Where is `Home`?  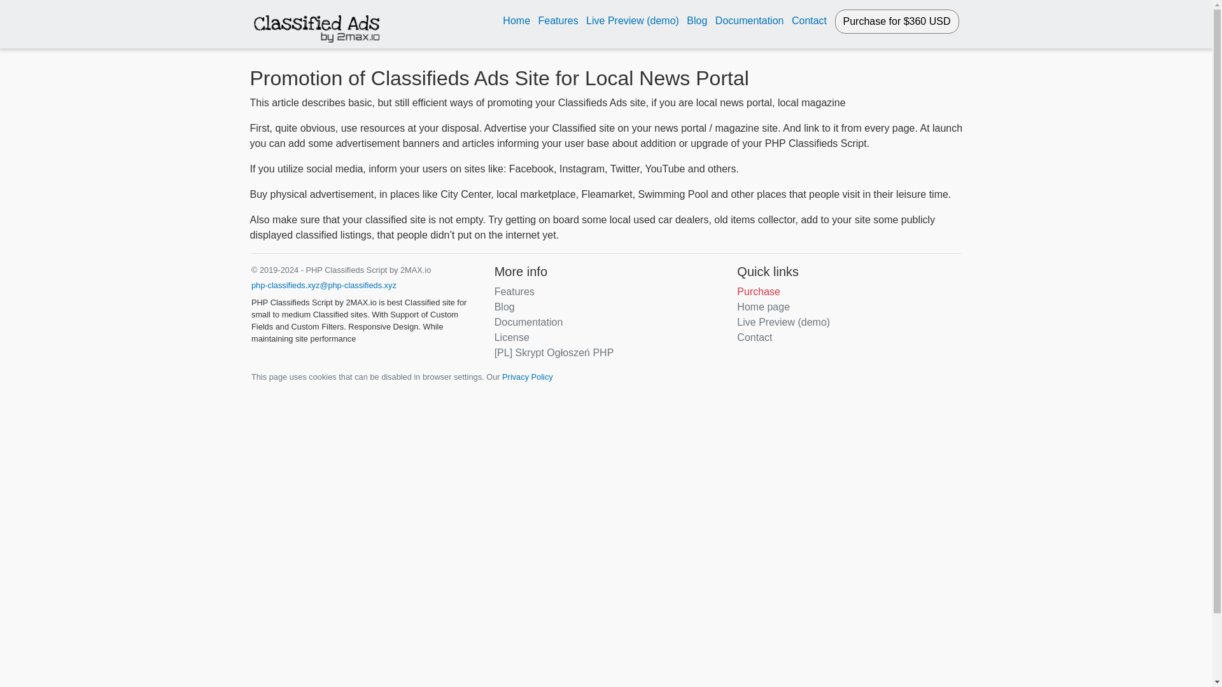
Home is located at coordinates (516, 20).